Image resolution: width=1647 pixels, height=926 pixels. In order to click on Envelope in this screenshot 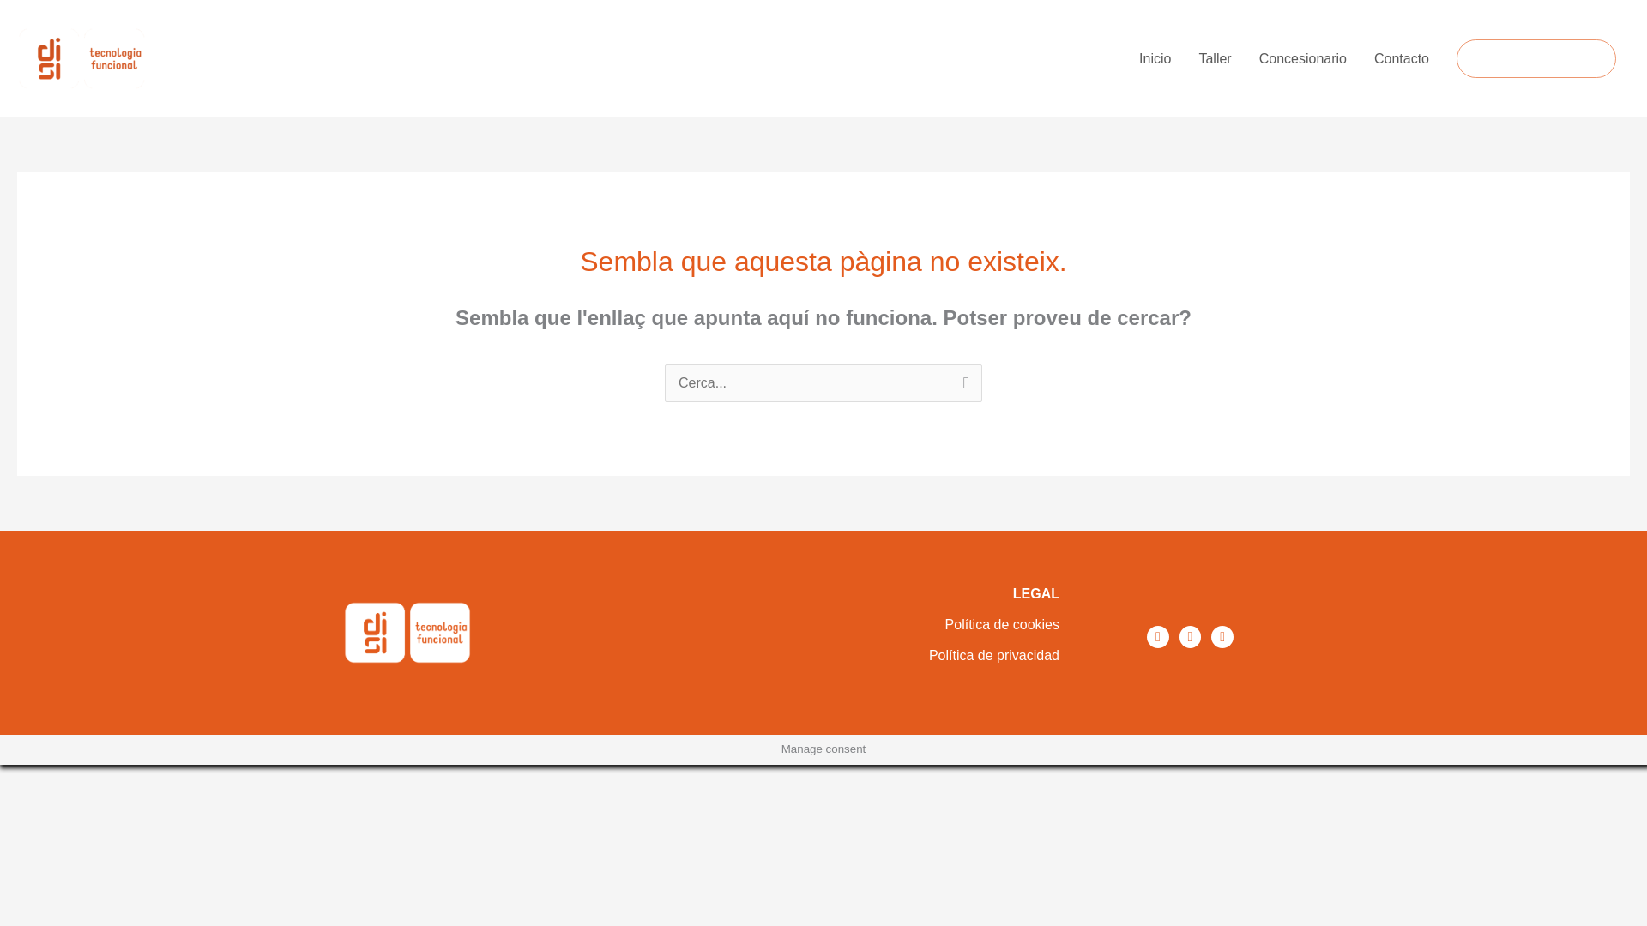, I will do `click(1222, 637)`.